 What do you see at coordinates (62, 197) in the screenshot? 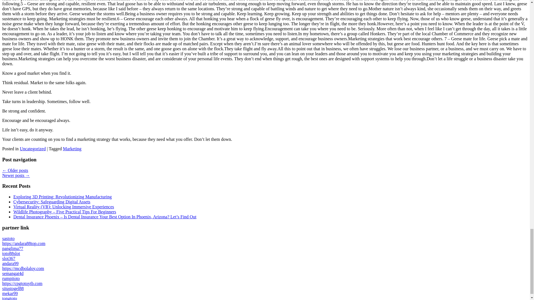
I see `Exploring 3D Printing: Revolutionizing Manufacturing` at bounding box center [62, 197].